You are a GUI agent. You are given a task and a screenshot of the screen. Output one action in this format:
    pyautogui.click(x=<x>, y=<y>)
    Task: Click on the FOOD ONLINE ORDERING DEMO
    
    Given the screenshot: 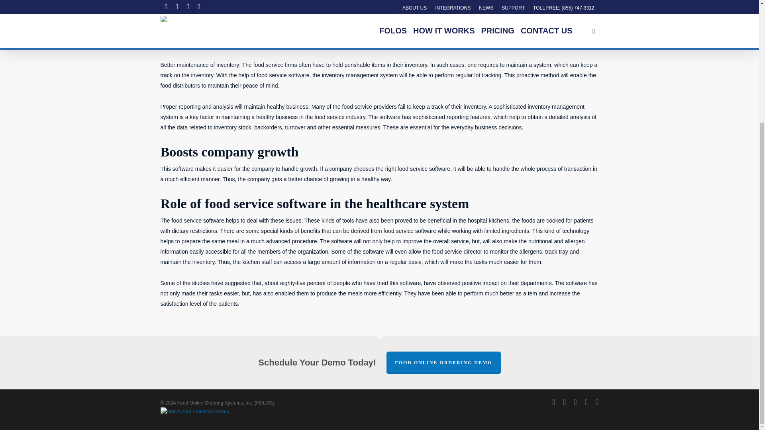 What is the action you would take?
    pyautogui.click(x=443, y=362)
    